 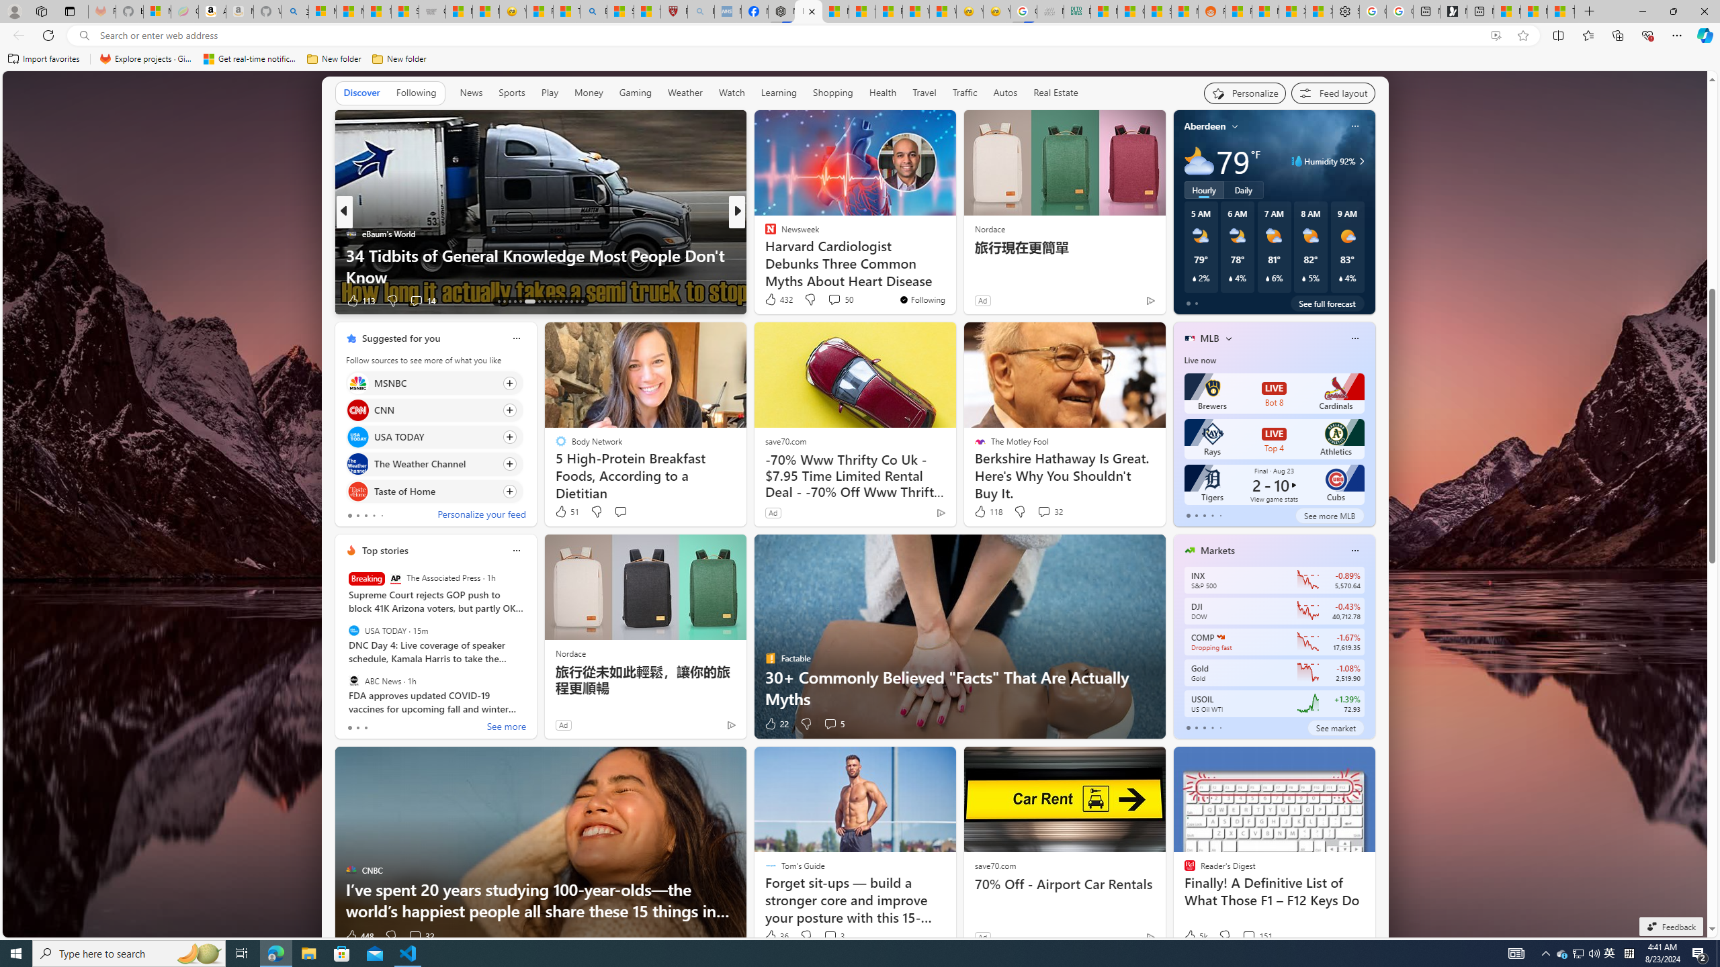 I want to click on View comments 12 Comment, so click(x=8, y=300).